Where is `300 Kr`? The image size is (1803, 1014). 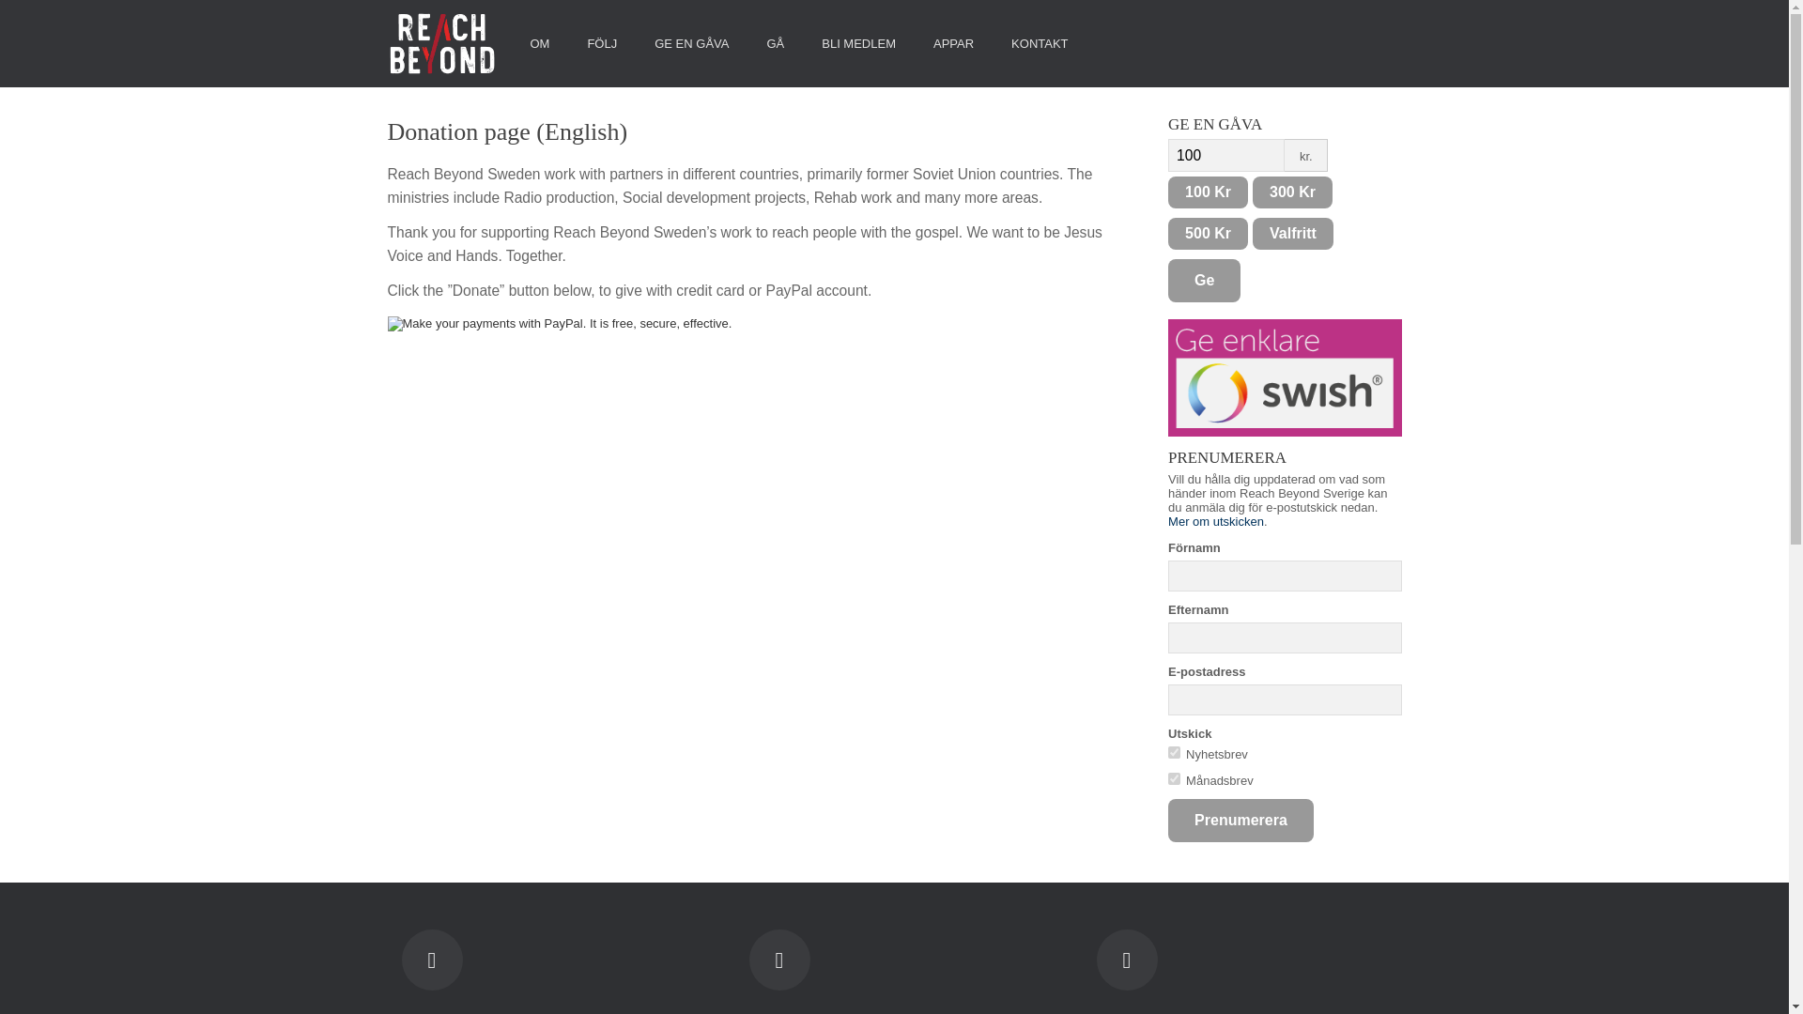 300 Kr is located at coordinates (1292, 192).